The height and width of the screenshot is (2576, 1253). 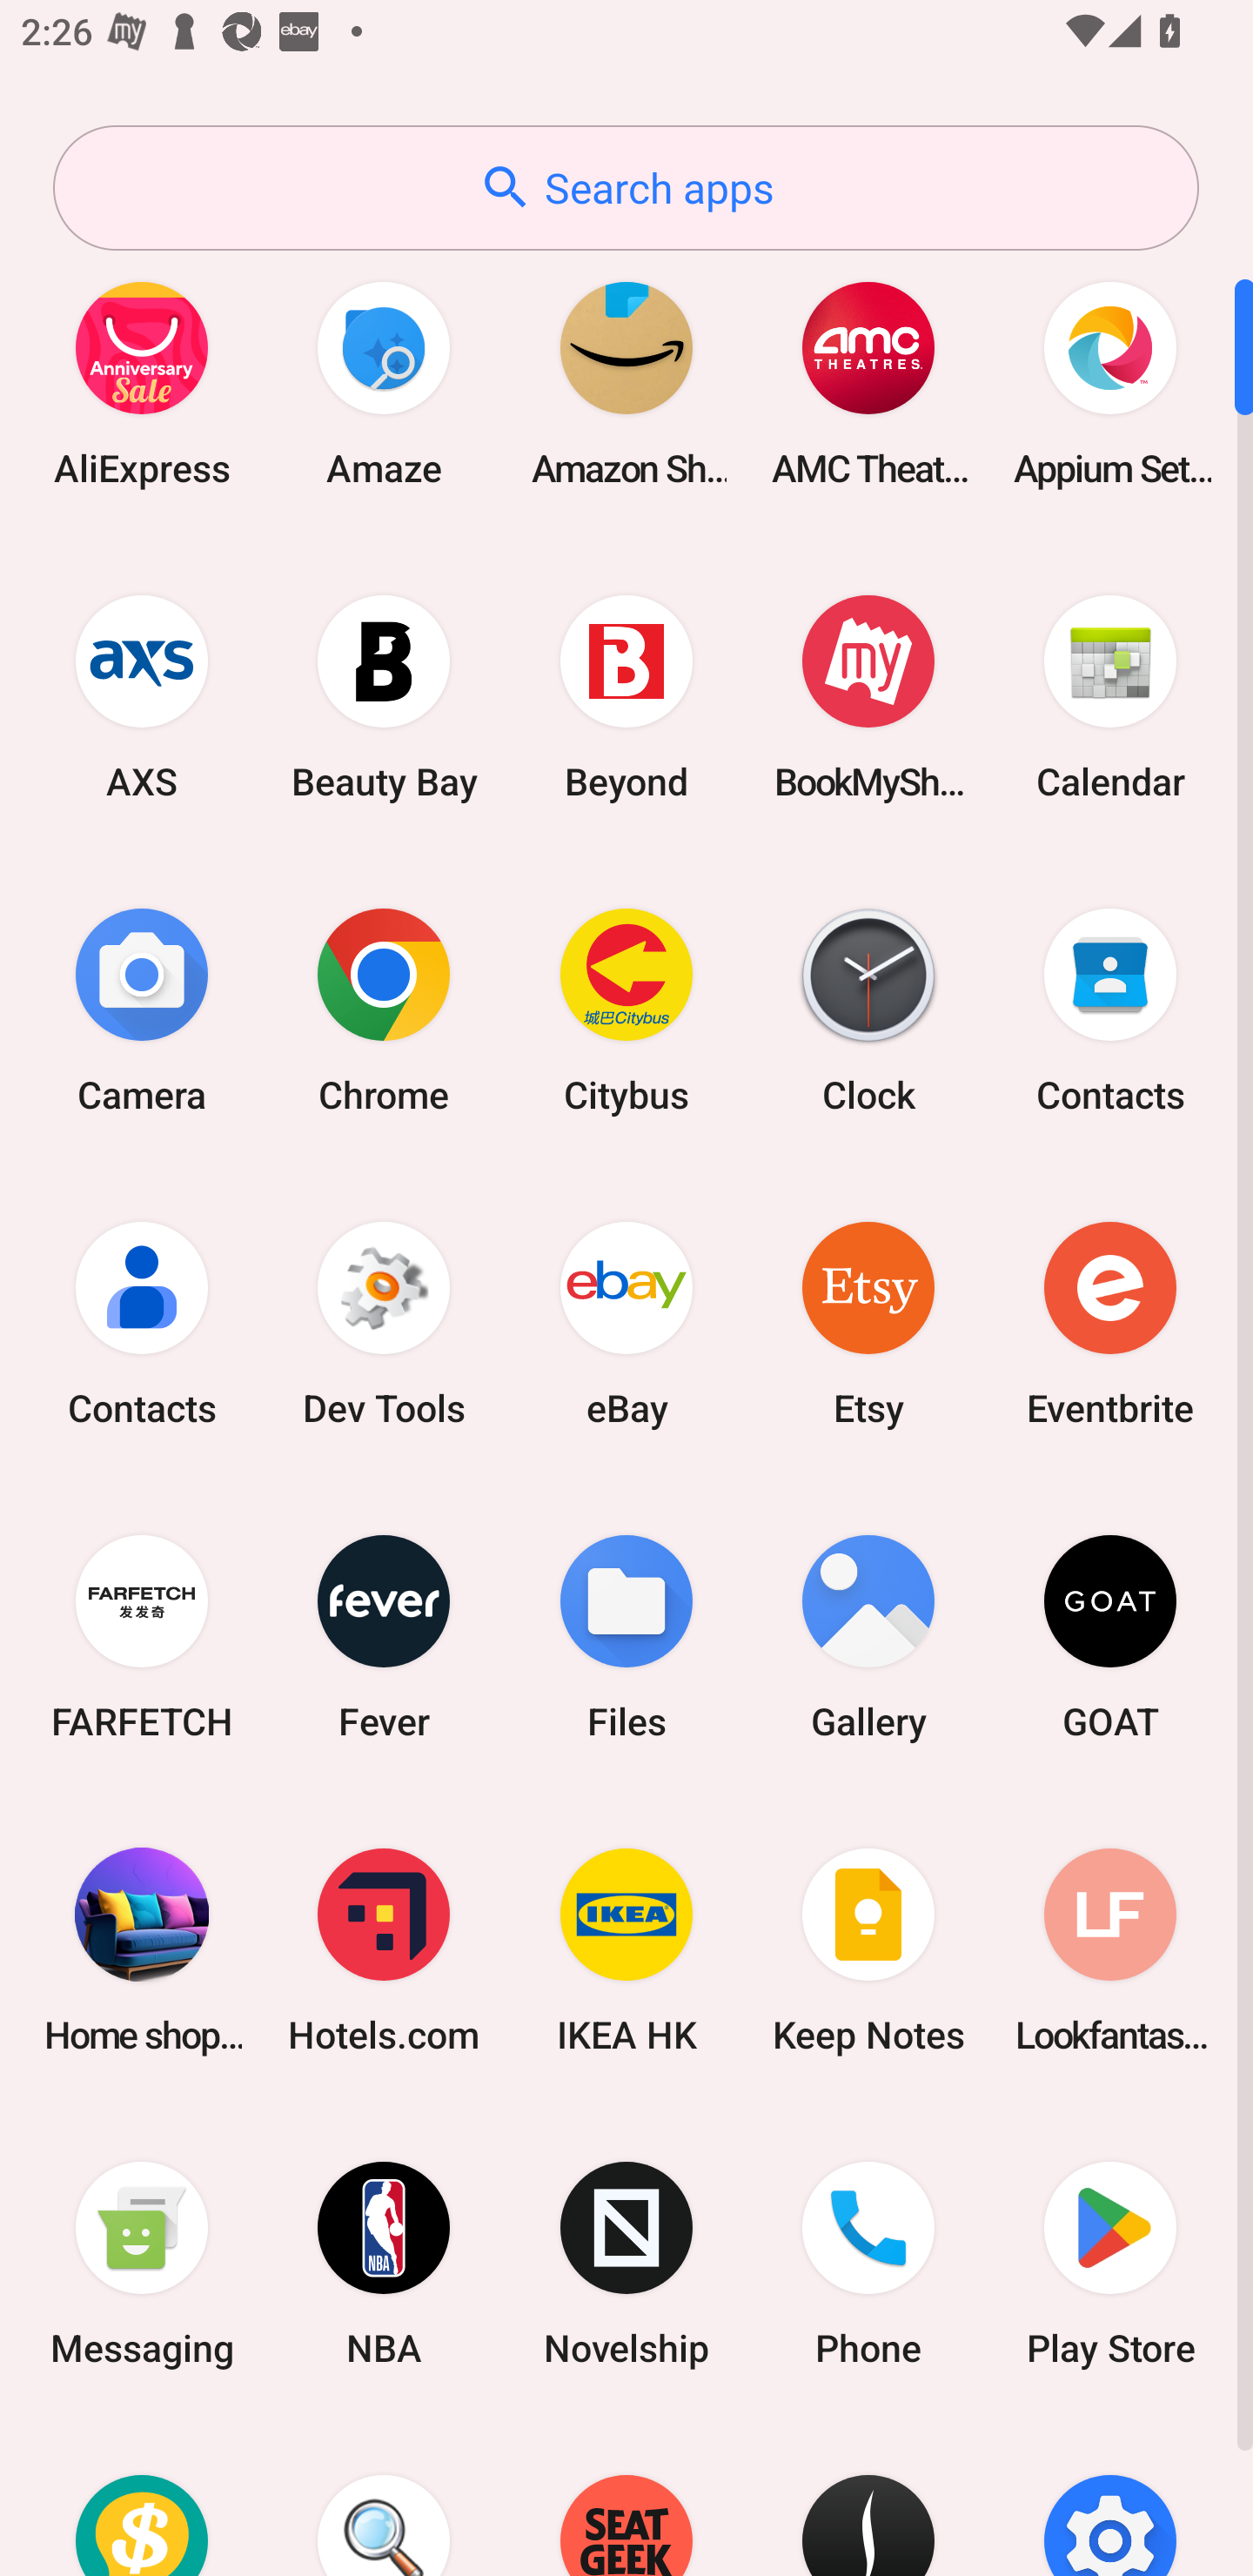 What do you see at coordinates (626, 1636) in the screenshot?
I see `Files` at bounding box center [626, 1636].